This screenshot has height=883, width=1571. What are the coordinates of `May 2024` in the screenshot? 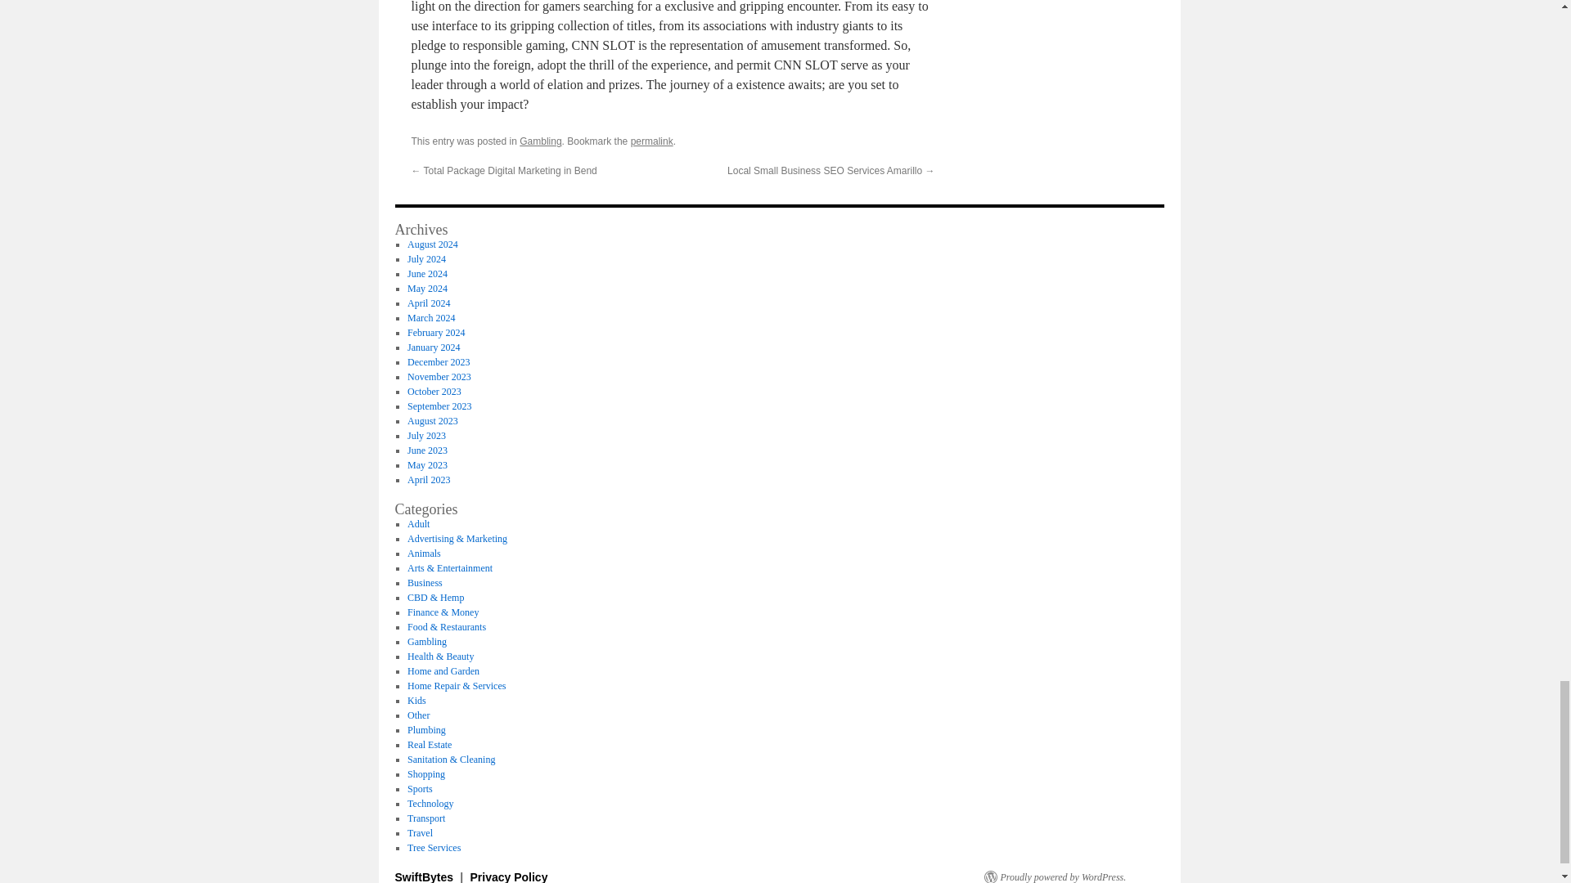 It's located at (427, 288).